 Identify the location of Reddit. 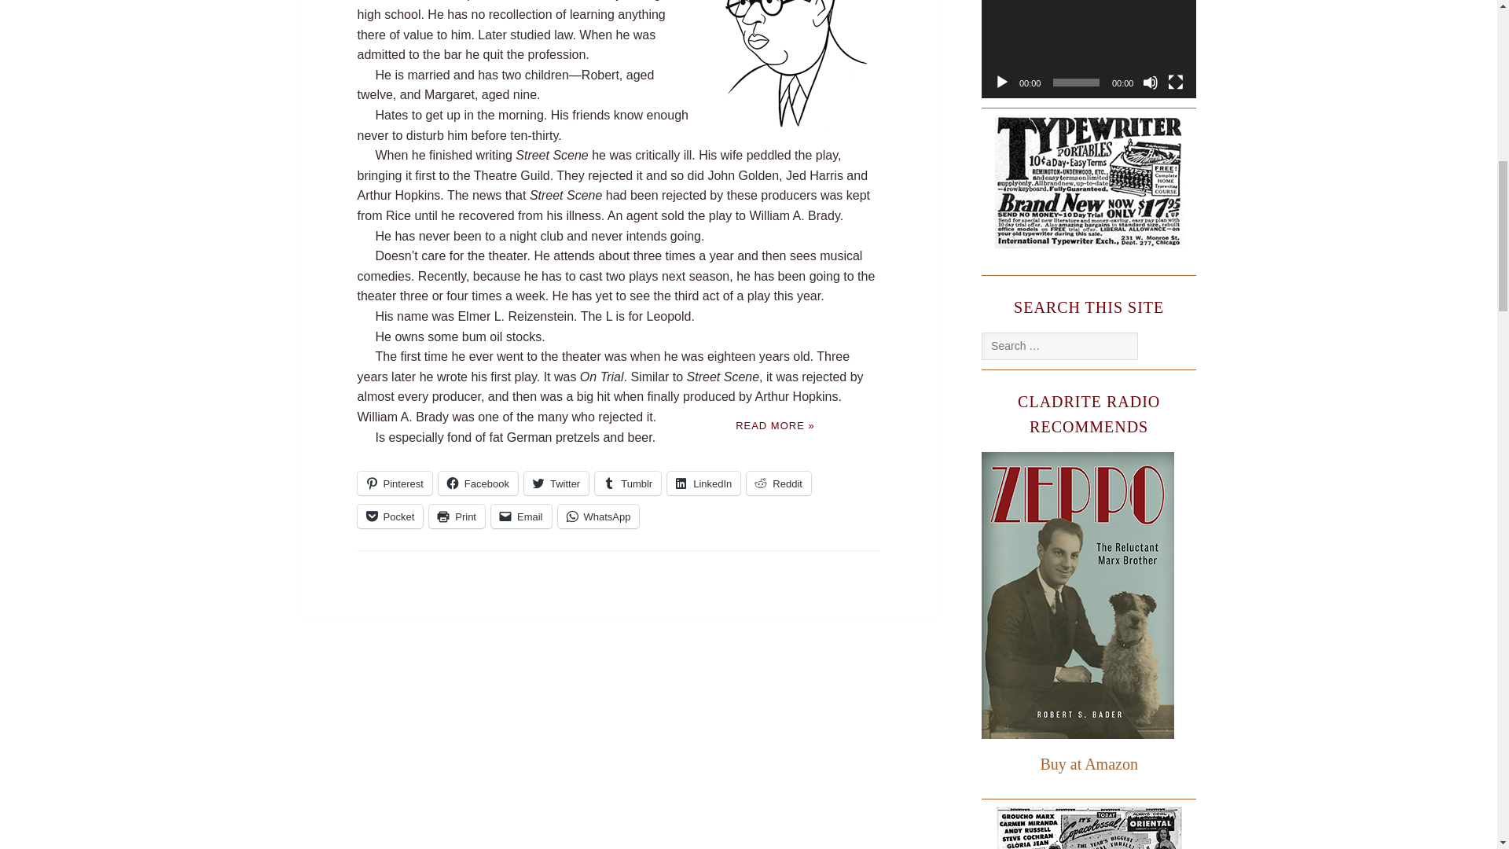
(779, 483).